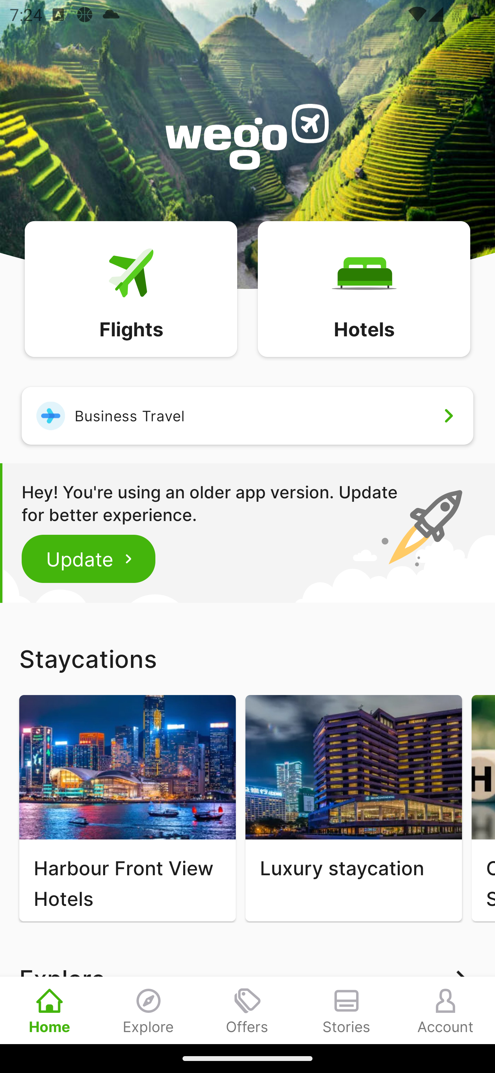 The height and width of the screenshot is (1073, 495). What do you see at coordinates (353, 808) in the screenshot?
I see `Luxury staycation` at bounding box center [353, 808].